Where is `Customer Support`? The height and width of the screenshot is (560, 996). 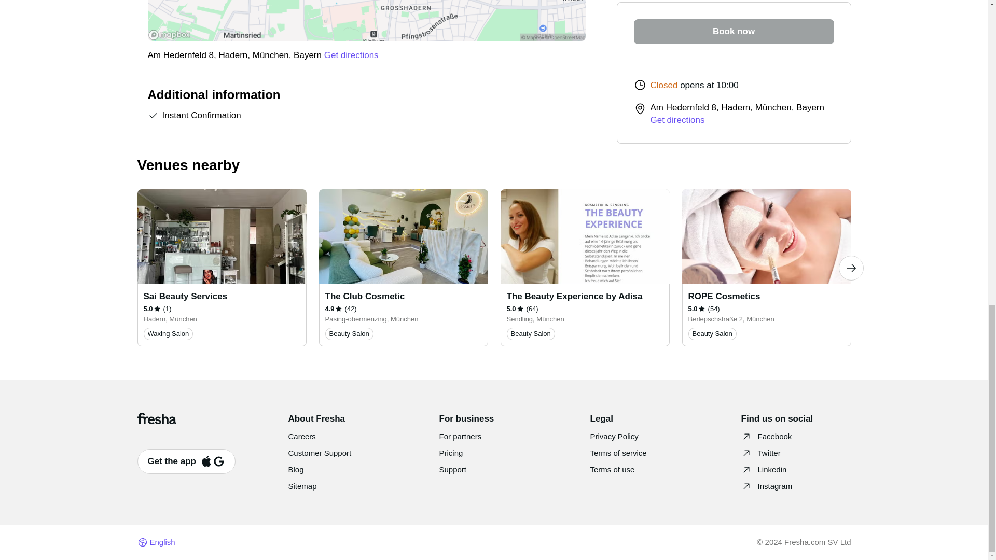 Customer Support is located at coordinates (320, 453).